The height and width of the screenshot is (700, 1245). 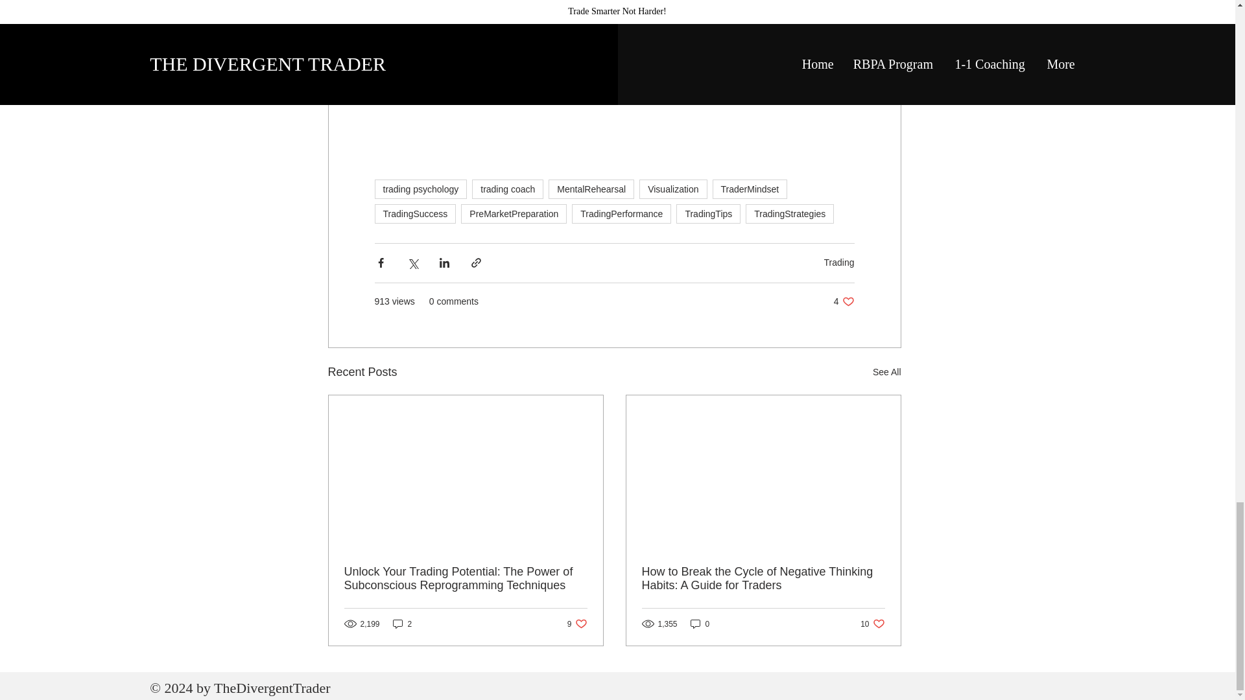 I want to click on TradingStrategies, so click(x=790, y=214).